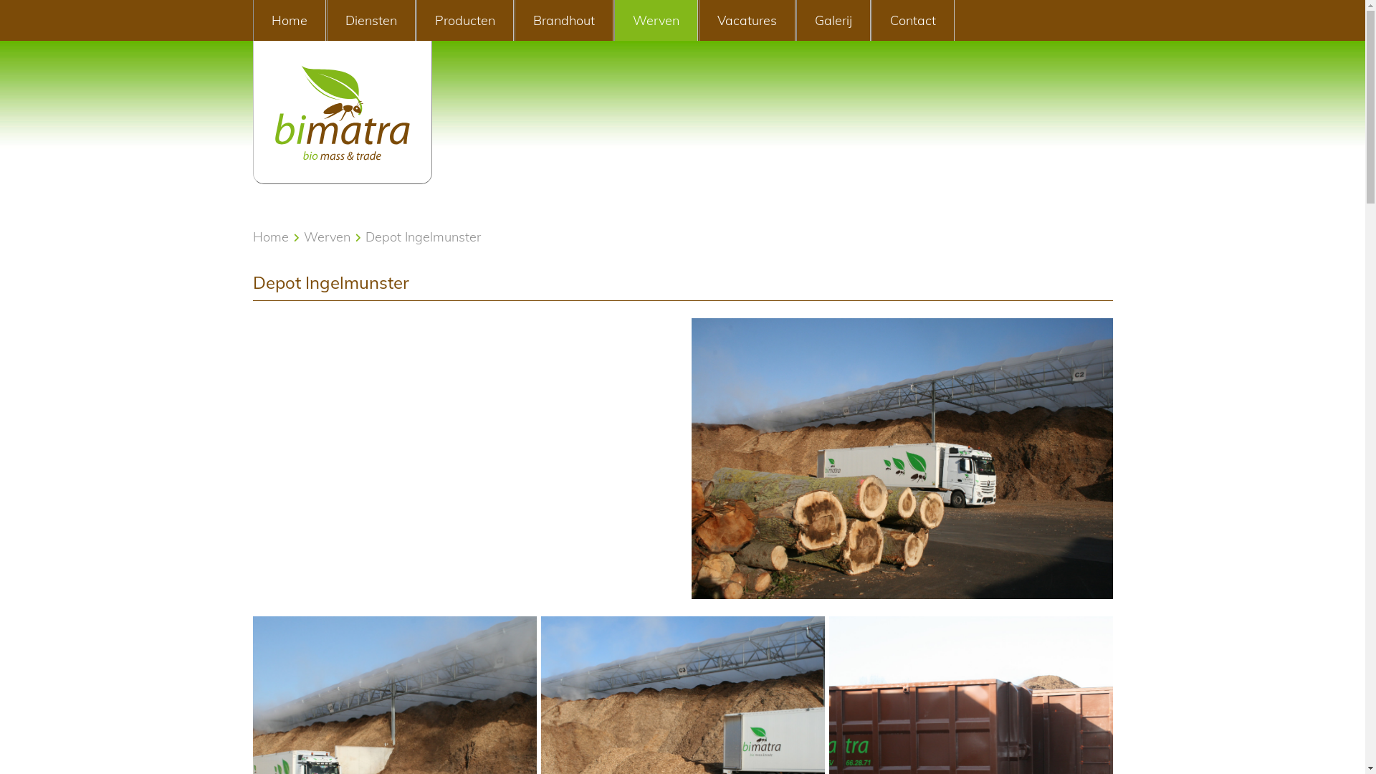  I want to click on Home, so click(270, 236).